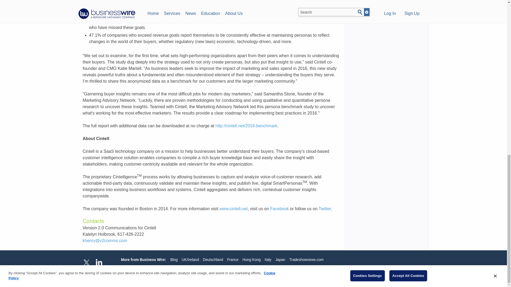 The width and height of the screenshot is (511, 287). What do you see at coordinates (234, 208) in the screenshot?
I see `www.cintell.net` at bounding box center [234, 208].